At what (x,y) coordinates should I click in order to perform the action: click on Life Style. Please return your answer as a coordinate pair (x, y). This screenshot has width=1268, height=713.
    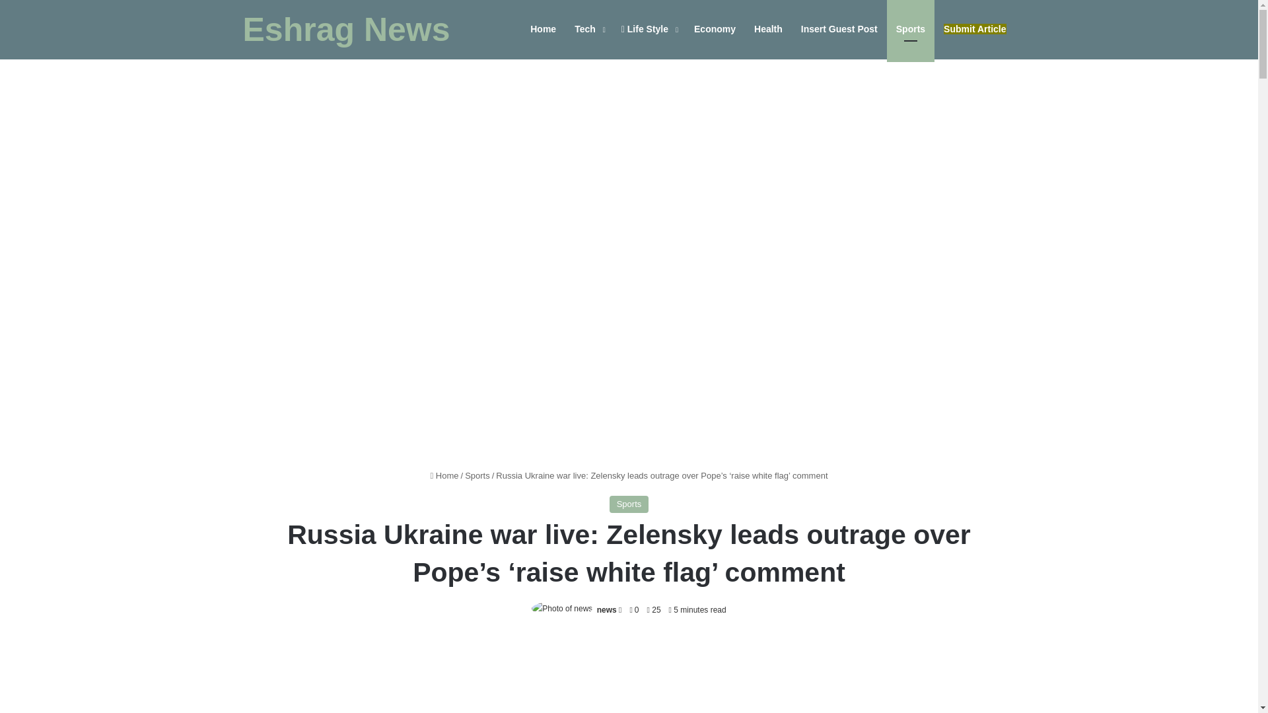
    Looking at the image, I should click on (649, 29).